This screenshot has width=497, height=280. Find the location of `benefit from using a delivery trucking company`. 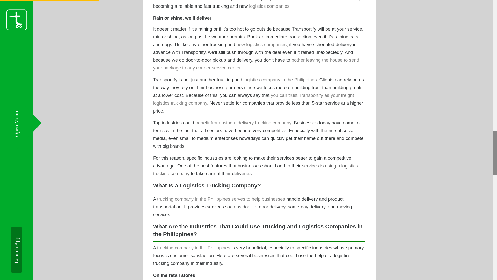

benefit from using a delivery trucking company is located at coordinates (243, 123).